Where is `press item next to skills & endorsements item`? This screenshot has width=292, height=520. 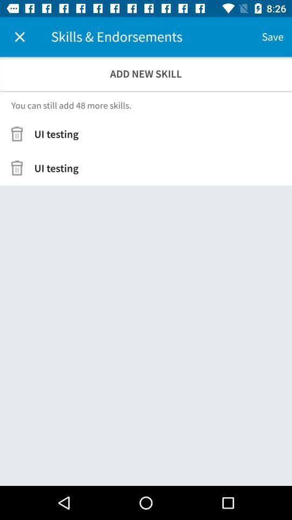 press item next to skills & endorsements item is located at coordinates (273, 37).